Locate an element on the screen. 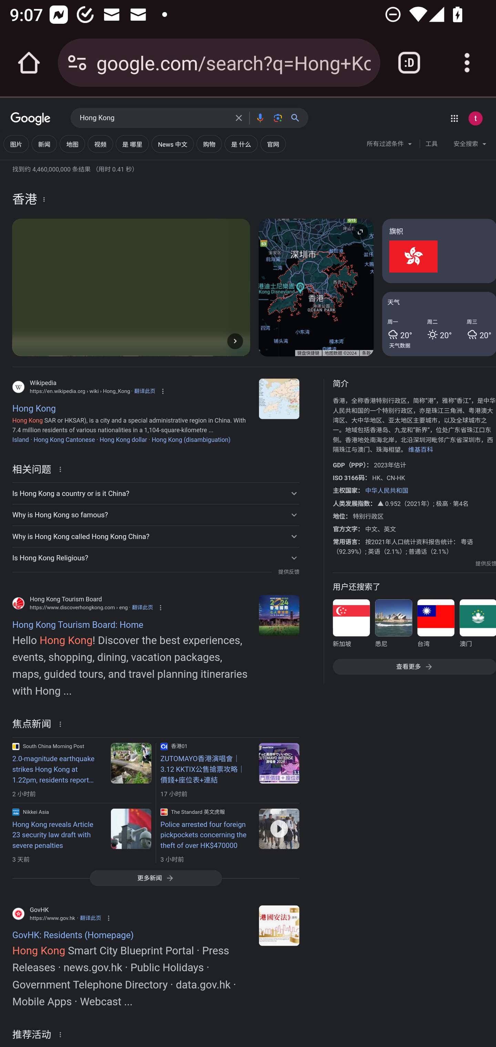  Google 账号： test appium (testappium002@gmail.com) is located at coordinates (475, 118).